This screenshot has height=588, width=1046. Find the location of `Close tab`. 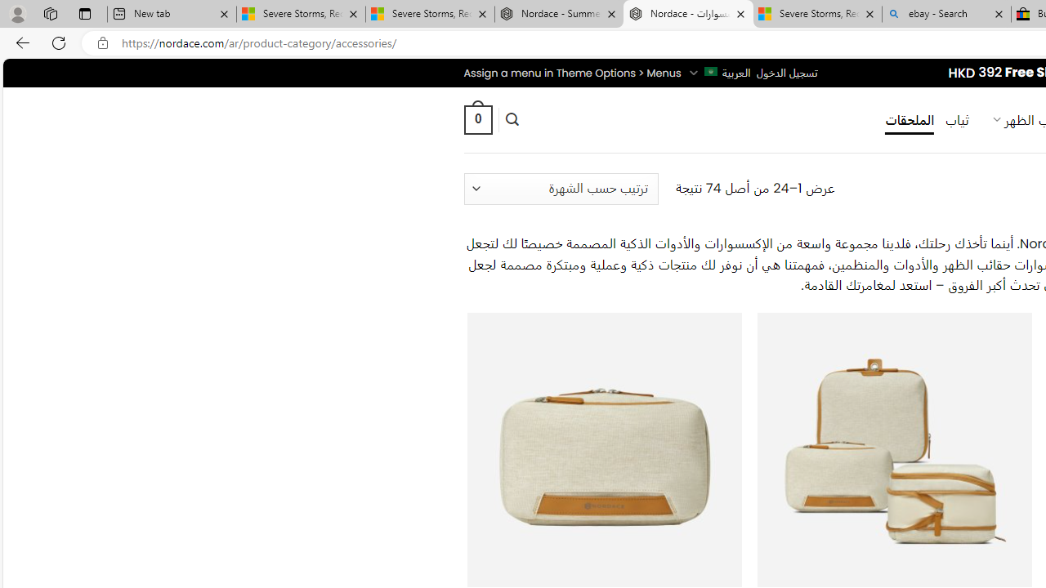

Close tab is located at coordinates (999, 13).